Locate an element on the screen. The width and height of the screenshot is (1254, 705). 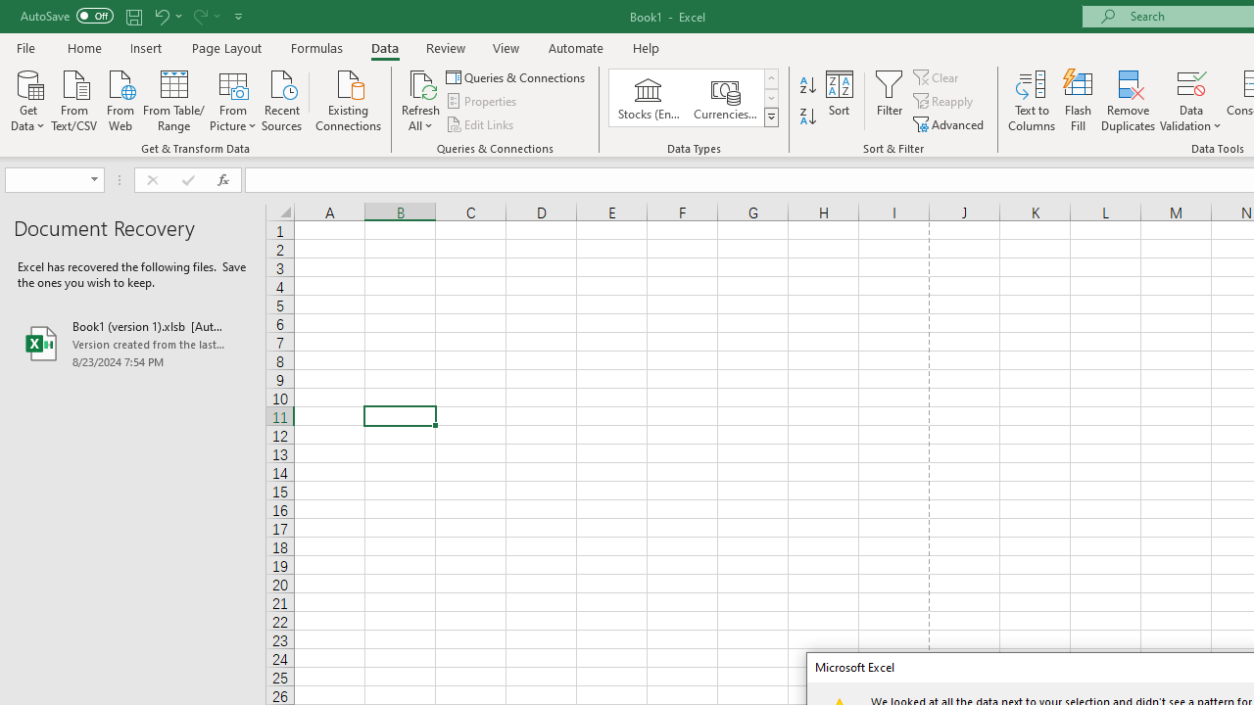
Properties is located at coordinates (482, 102).